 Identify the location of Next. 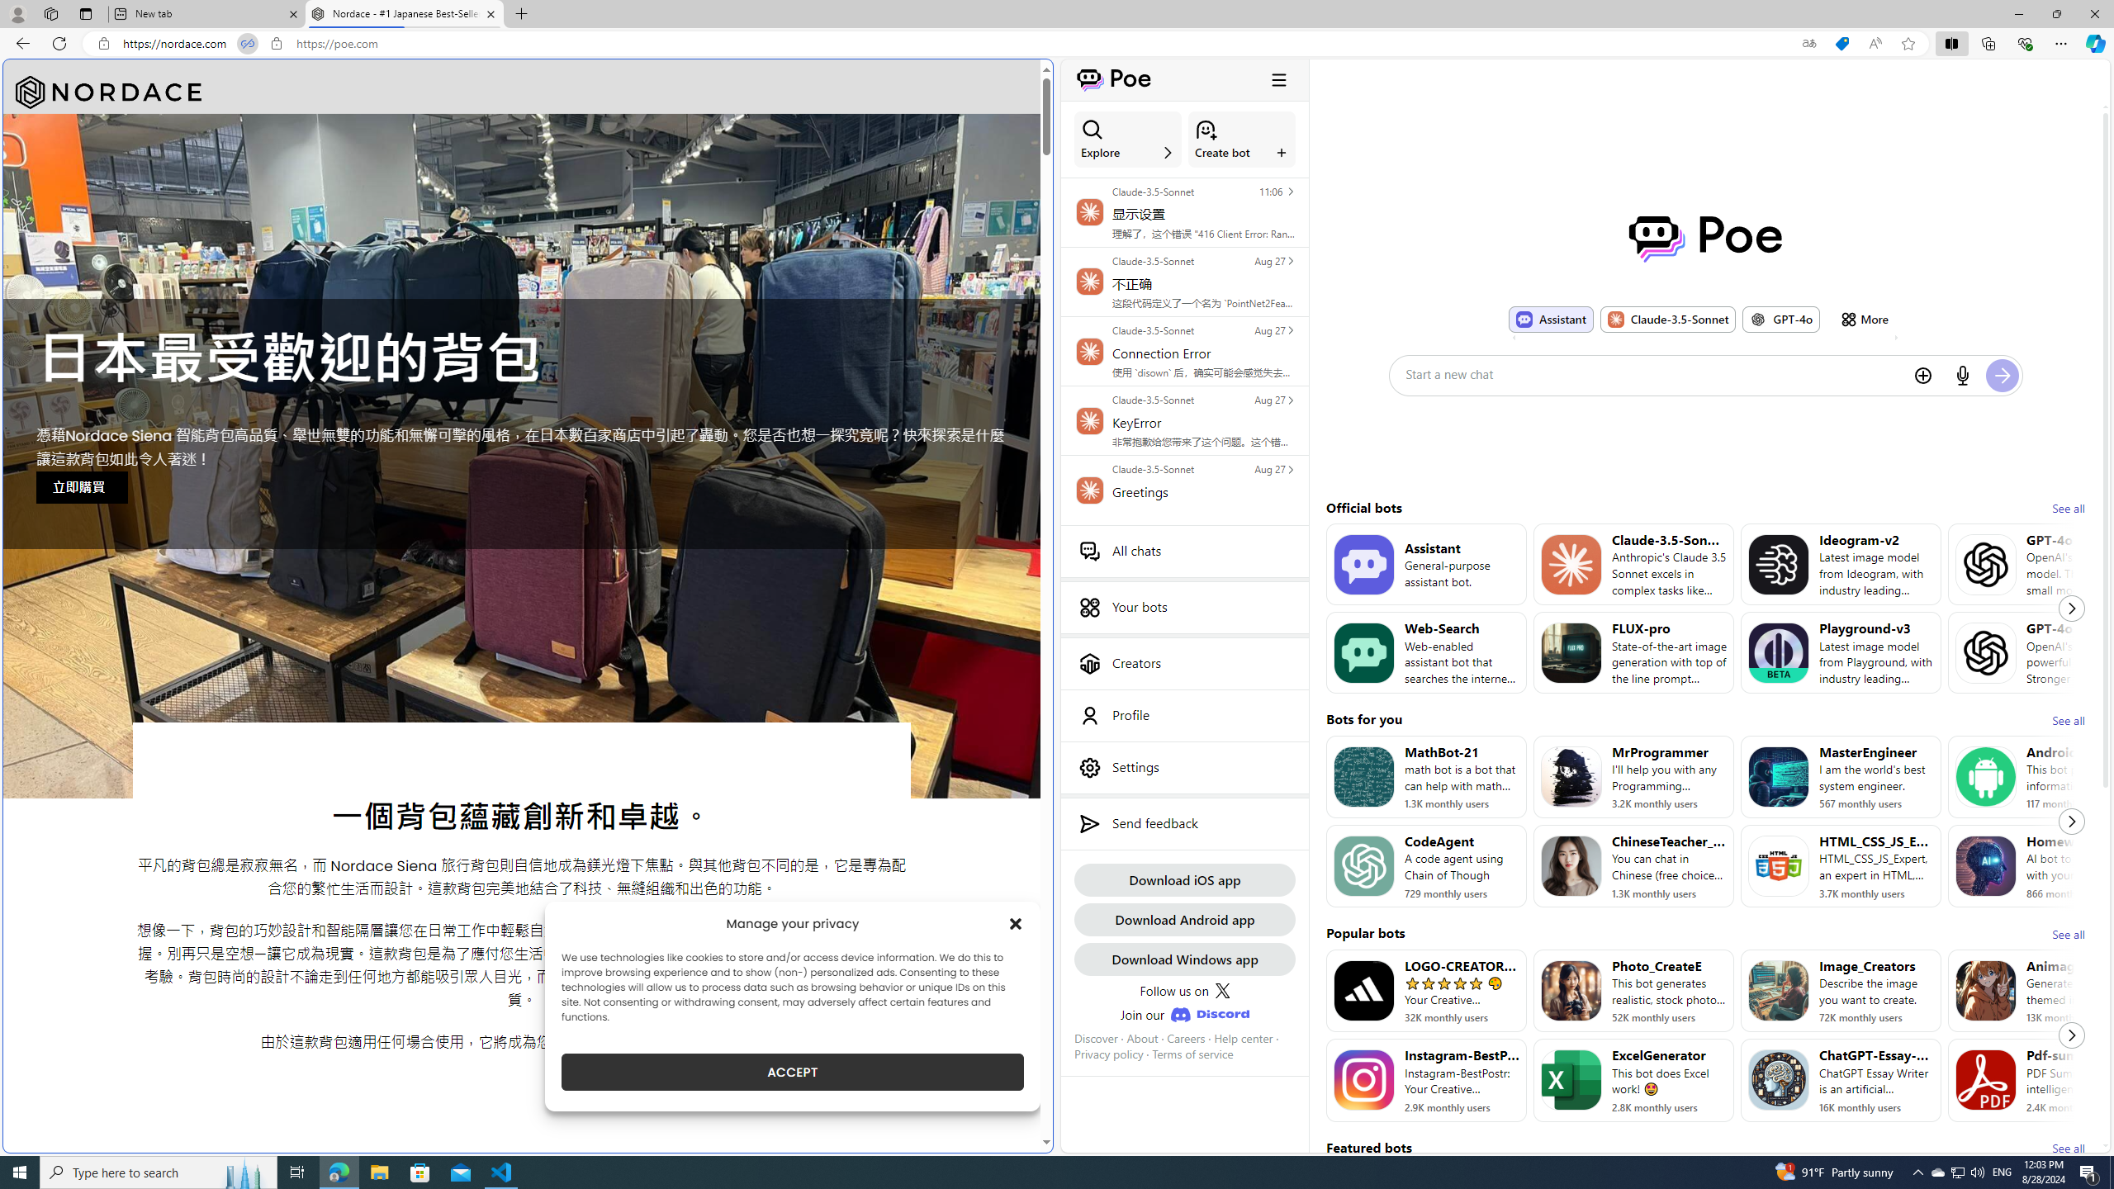
(2071, 1035).